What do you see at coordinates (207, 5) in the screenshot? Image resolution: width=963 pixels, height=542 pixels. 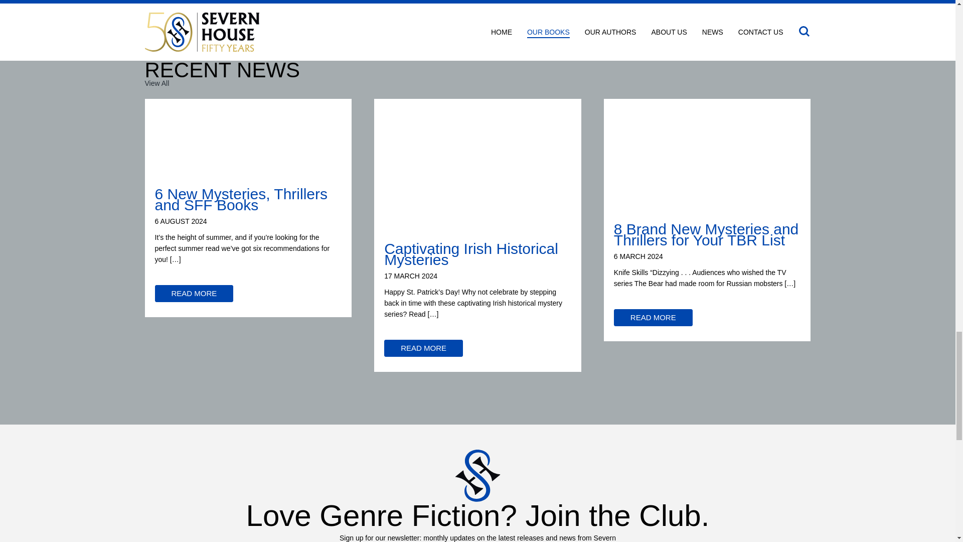 I see `marchpubscover` at bounding box center [207, 5].